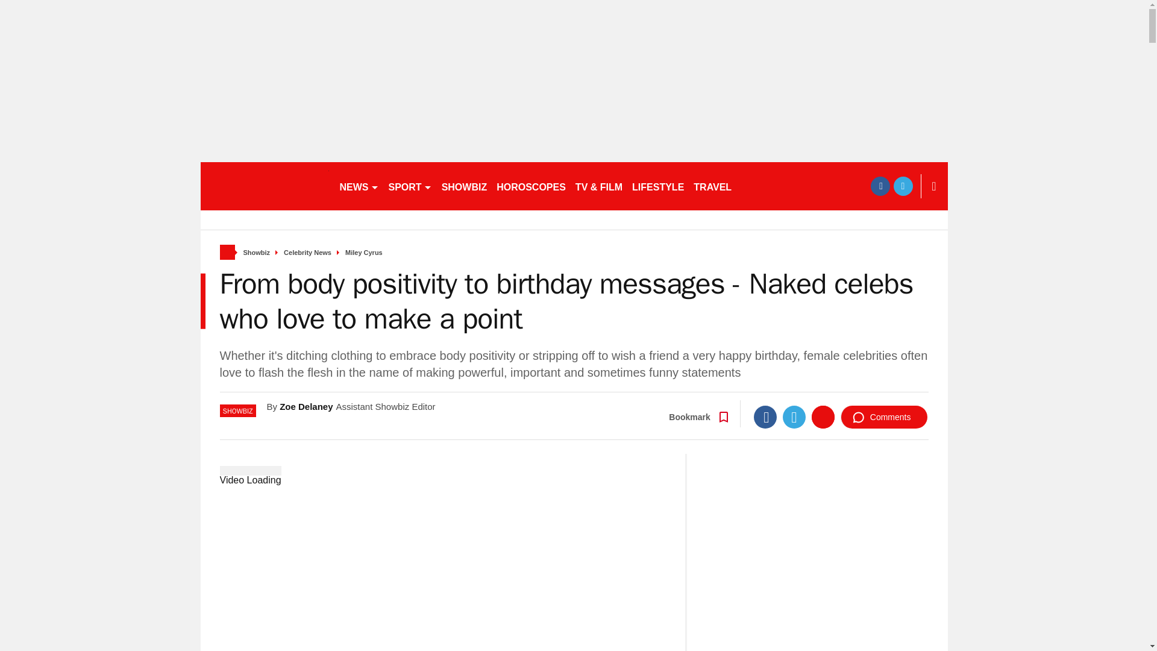 The image size is (1157, 651). What do you see at coordinates (712, 186) in the screenshot?
I see `TRAVEL` at bounding box center [712, 186].